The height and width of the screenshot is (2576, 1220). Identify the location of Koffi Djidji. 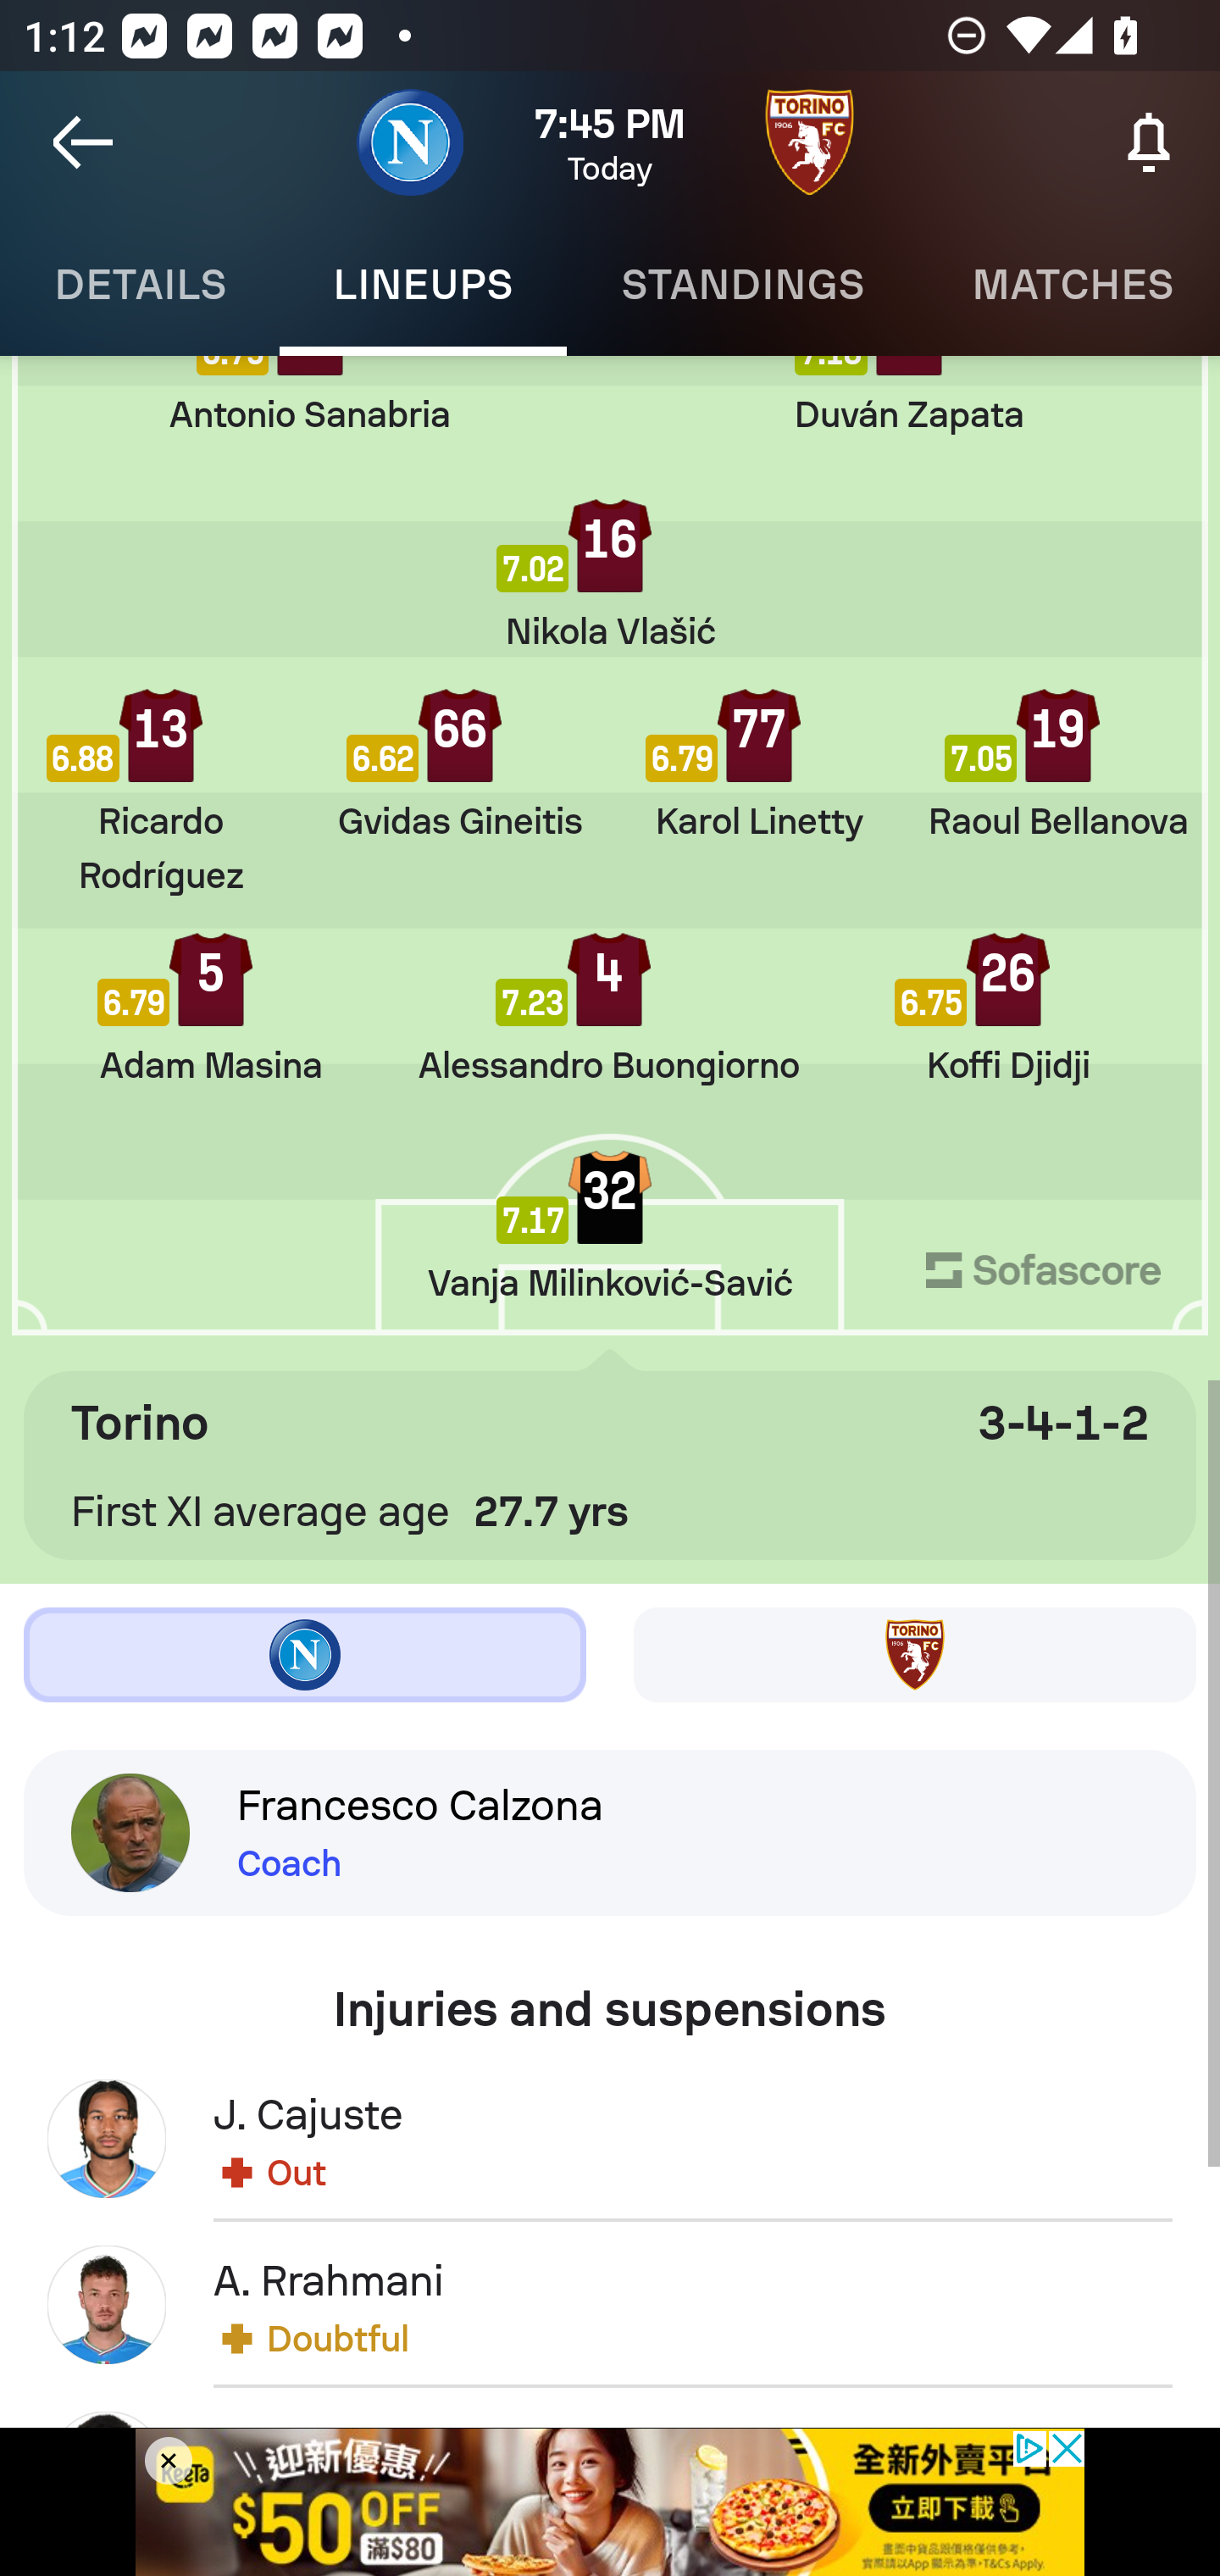
(1007, 1009).